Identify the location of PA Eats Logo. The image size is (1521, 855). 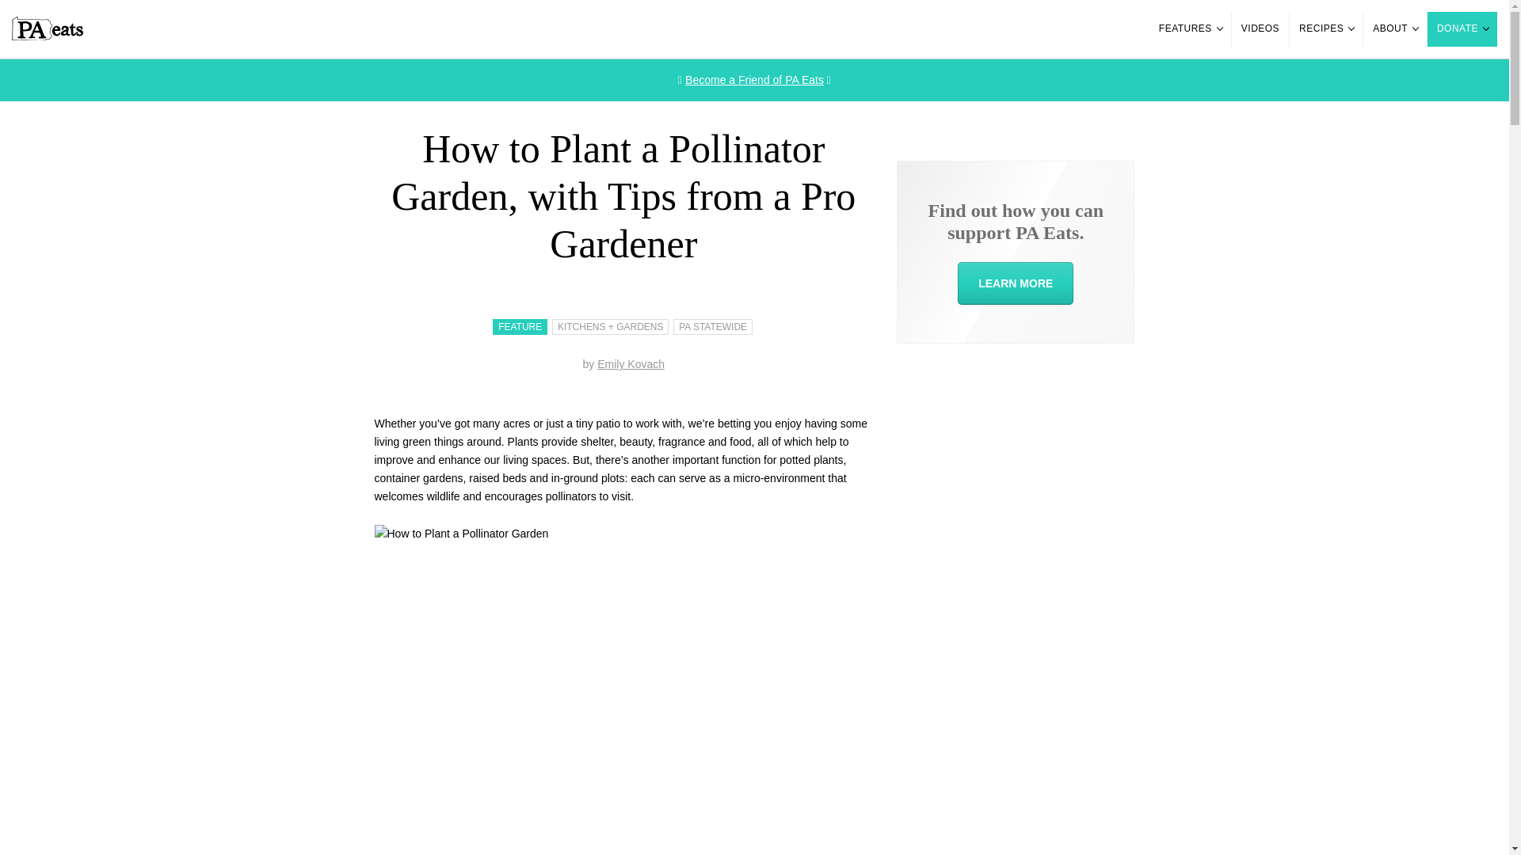
(48, 28).